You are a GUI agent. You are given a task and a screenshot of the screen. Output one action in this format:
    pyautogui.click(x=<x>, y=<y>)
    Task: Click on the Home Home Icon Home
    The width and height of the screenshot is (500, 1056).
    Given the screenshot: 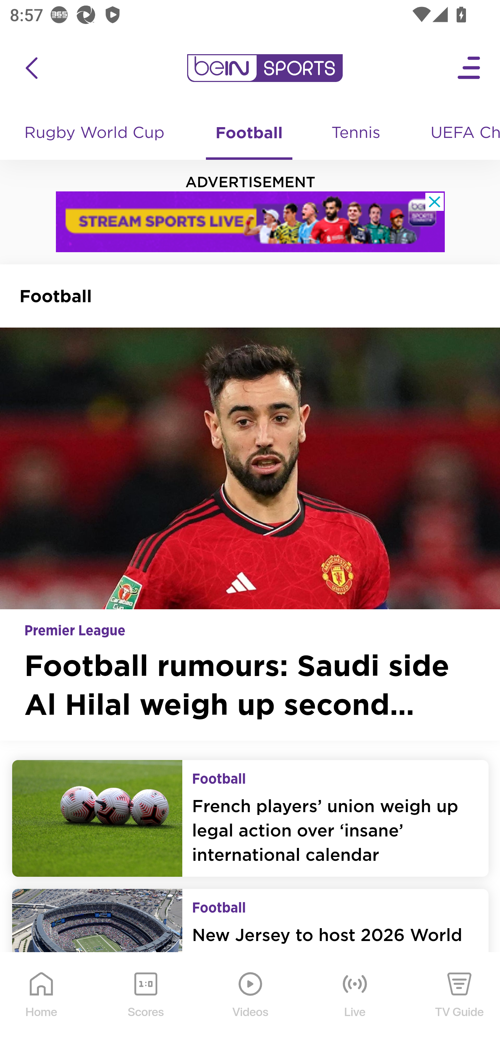 What is the action you would take?
    pyautogui.click(x=42, y=1005)
    